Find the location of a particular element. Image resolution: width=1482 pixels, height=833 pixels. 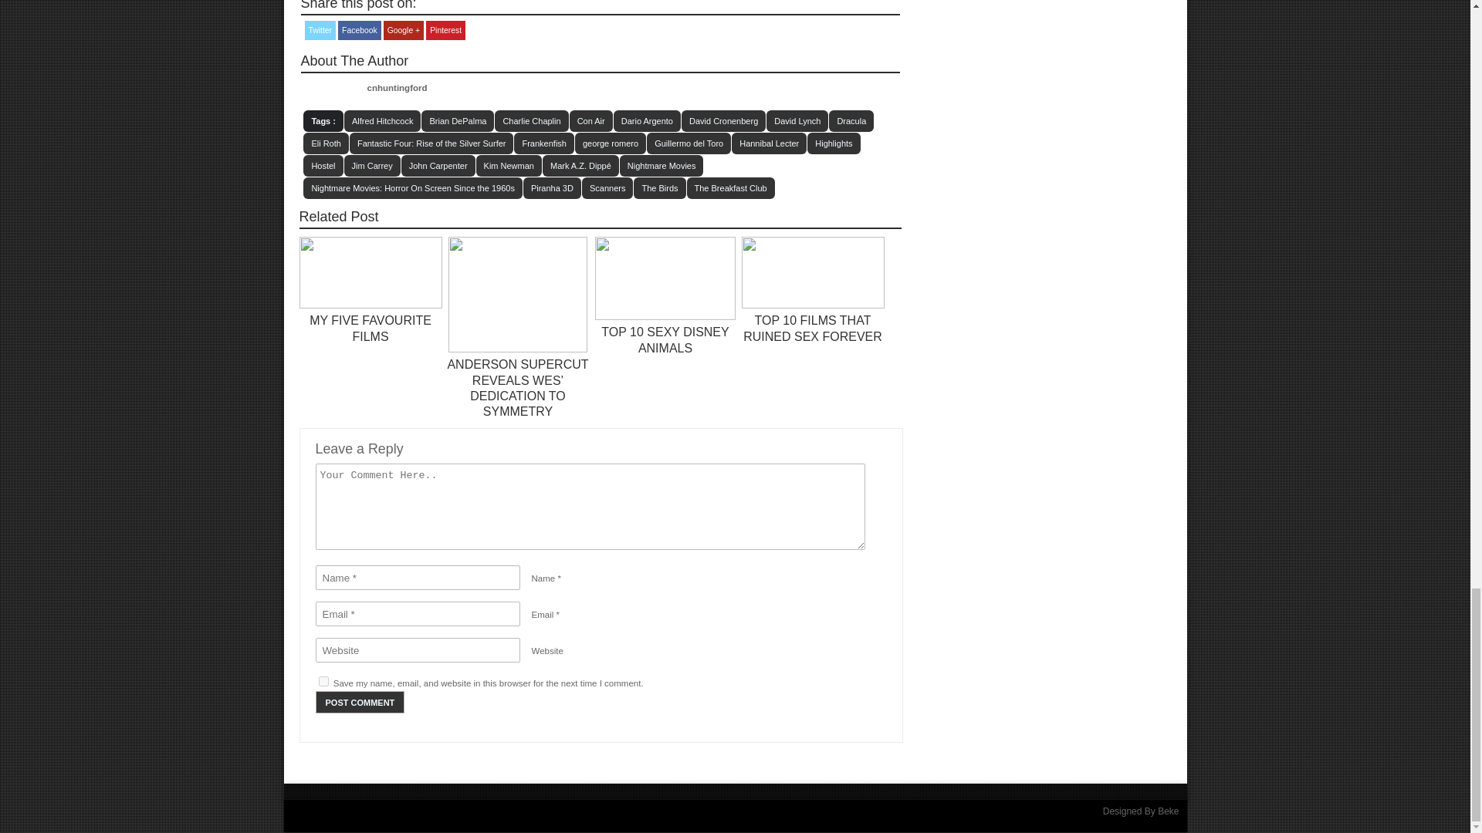

My five favourite films is located at coordinates (370, 305).